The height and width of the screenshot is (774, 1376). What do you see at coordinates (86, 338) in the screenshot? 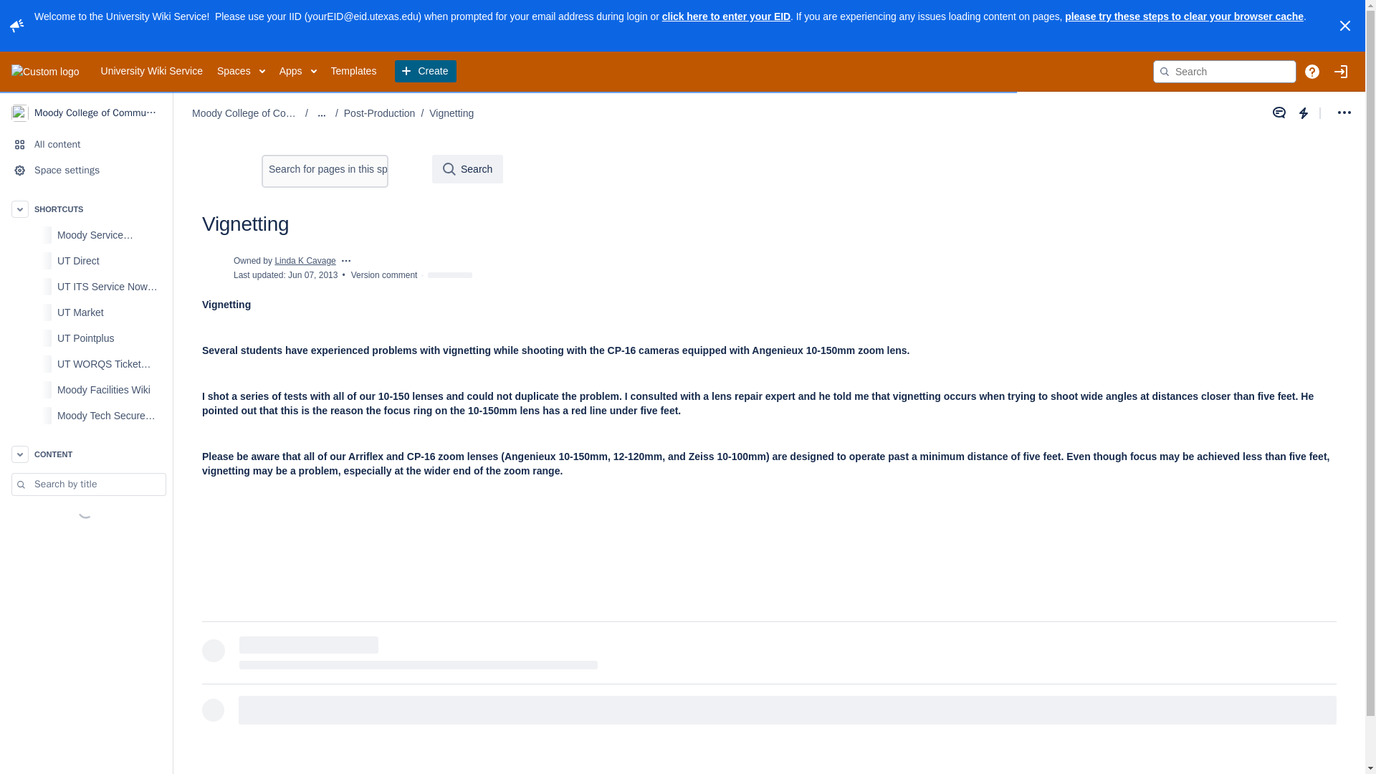
I see `UT Pointplus` at bounding box center [86, 338].